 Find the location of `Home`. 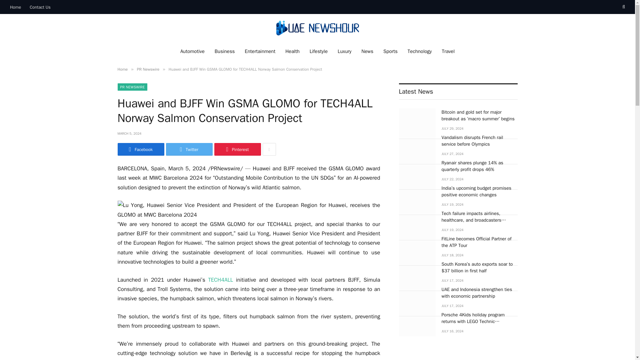

Home is located at coordinates (122, 69).